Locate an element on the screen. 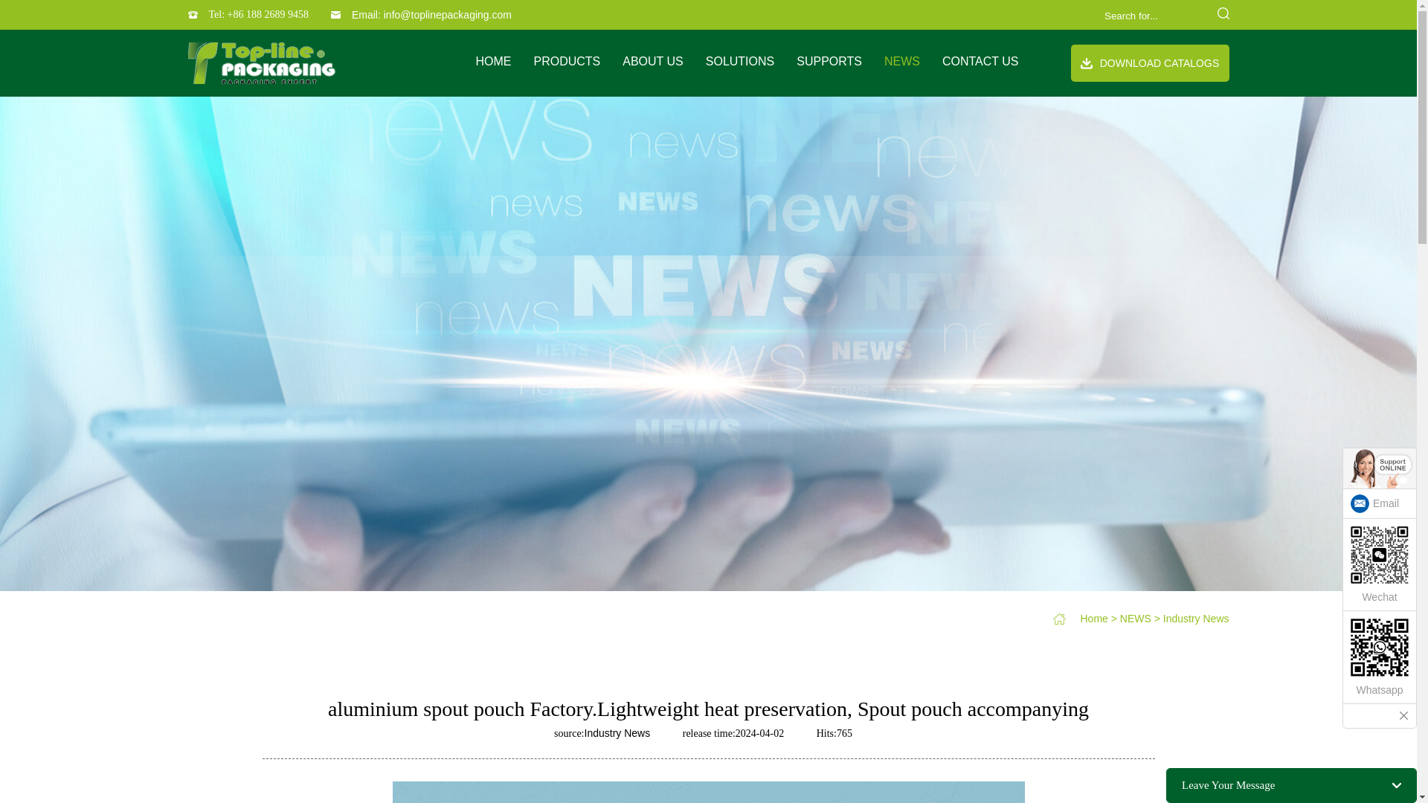 The width and height of the screenshot is (1428, 803). DOWNLOAD CATALOGS is located at coordinates (1150, 63).